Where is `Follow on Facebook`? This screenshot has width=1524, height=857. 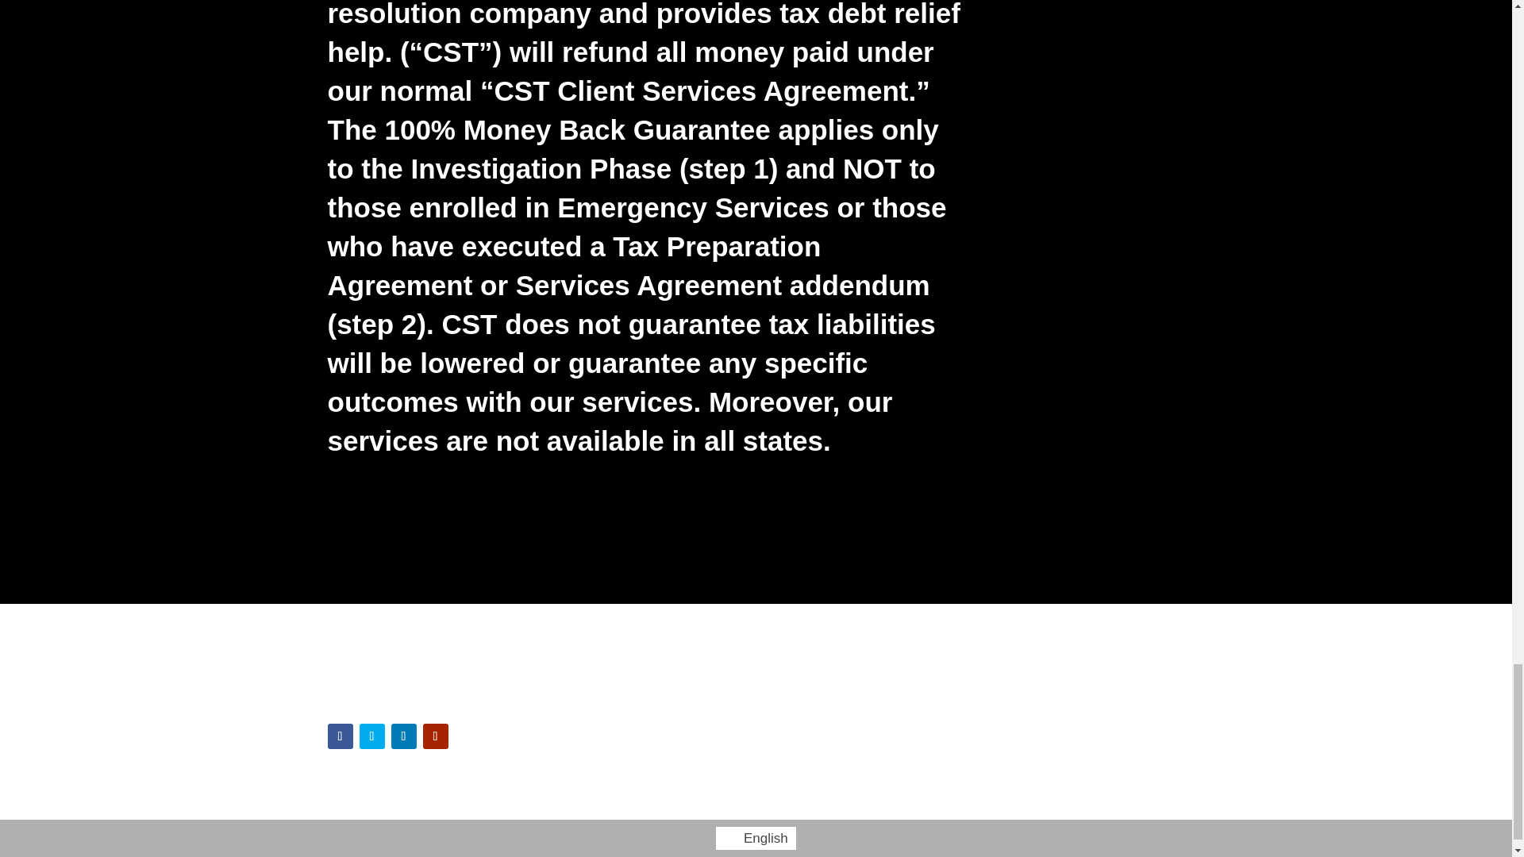
Follow on Facebook is located at coordinates (340, 736).